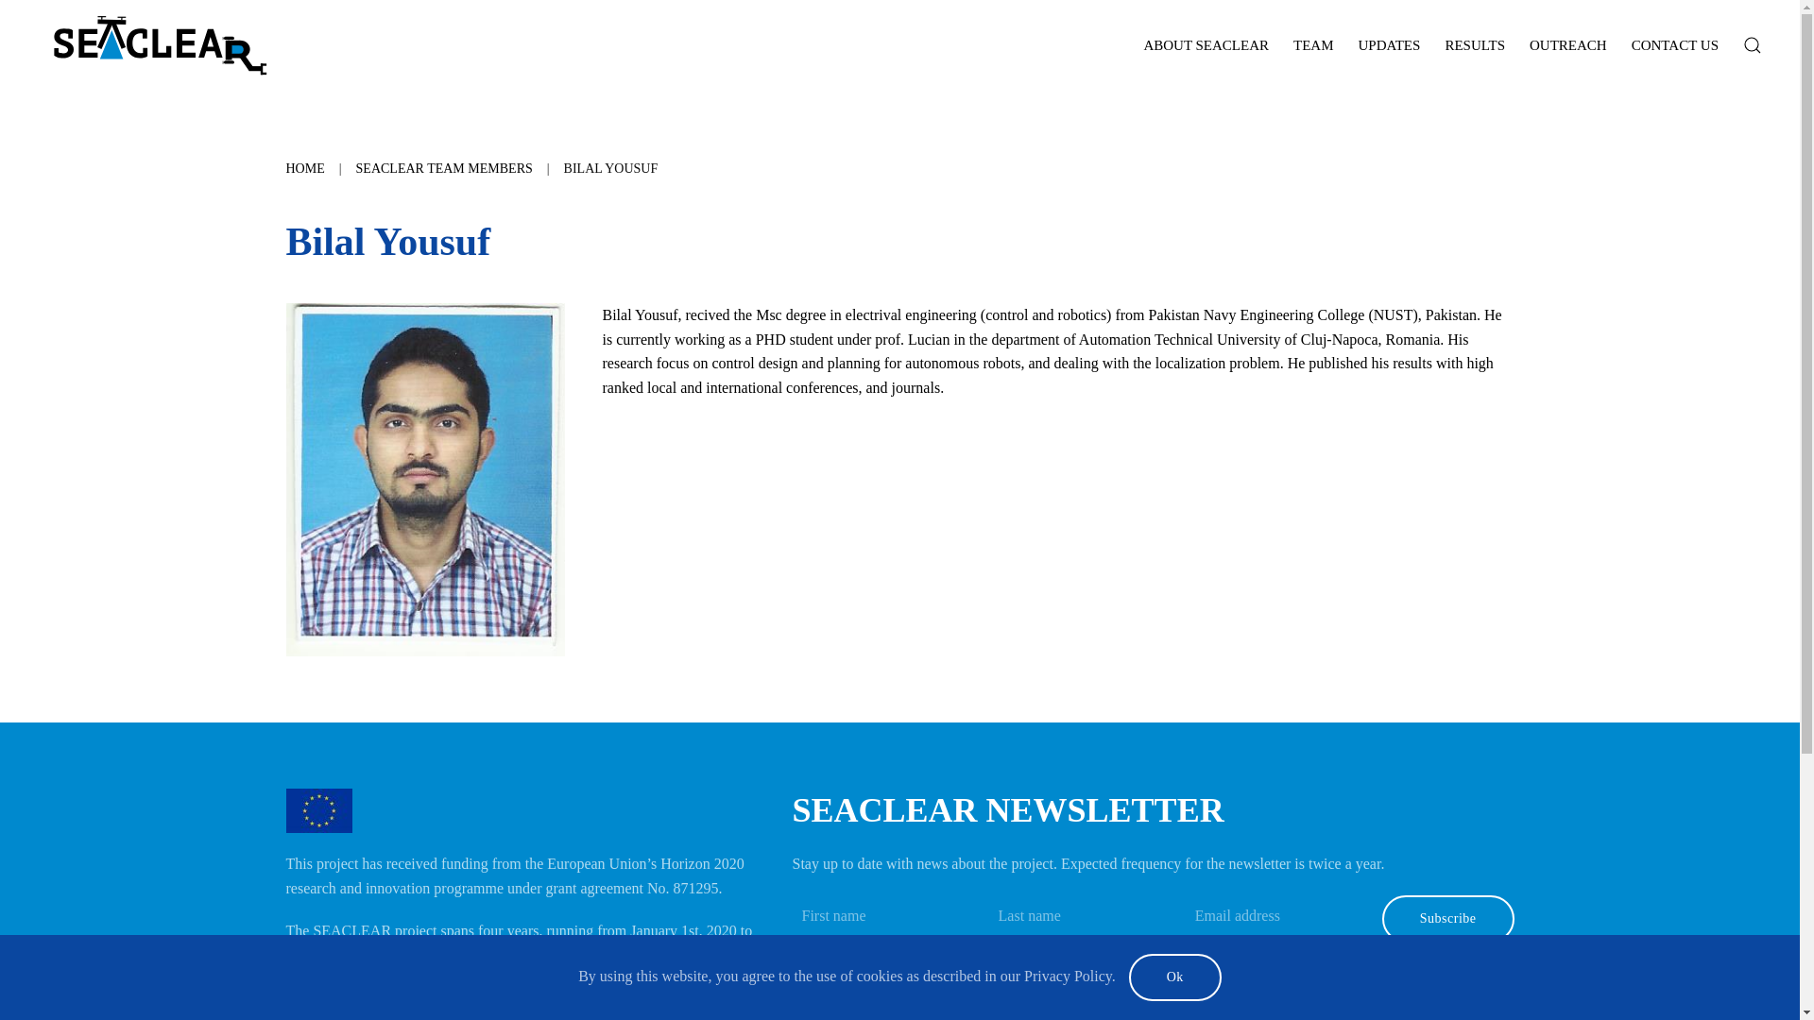  I want to click on HOME, so click(304, 168).